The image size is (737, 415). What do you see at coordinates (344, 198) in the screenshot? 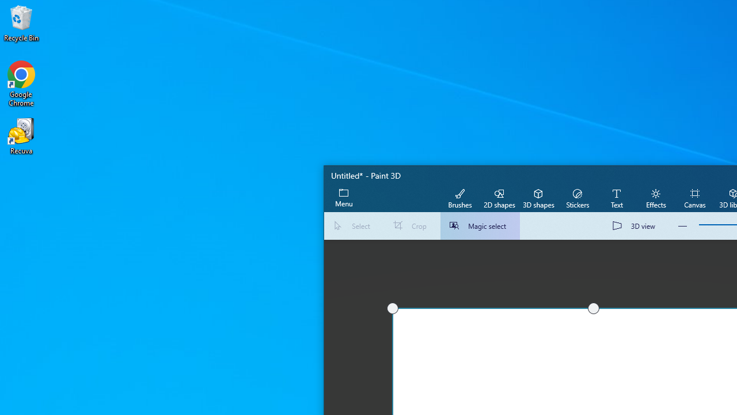
I see `Expand menu` at bounding box center [344, 198].